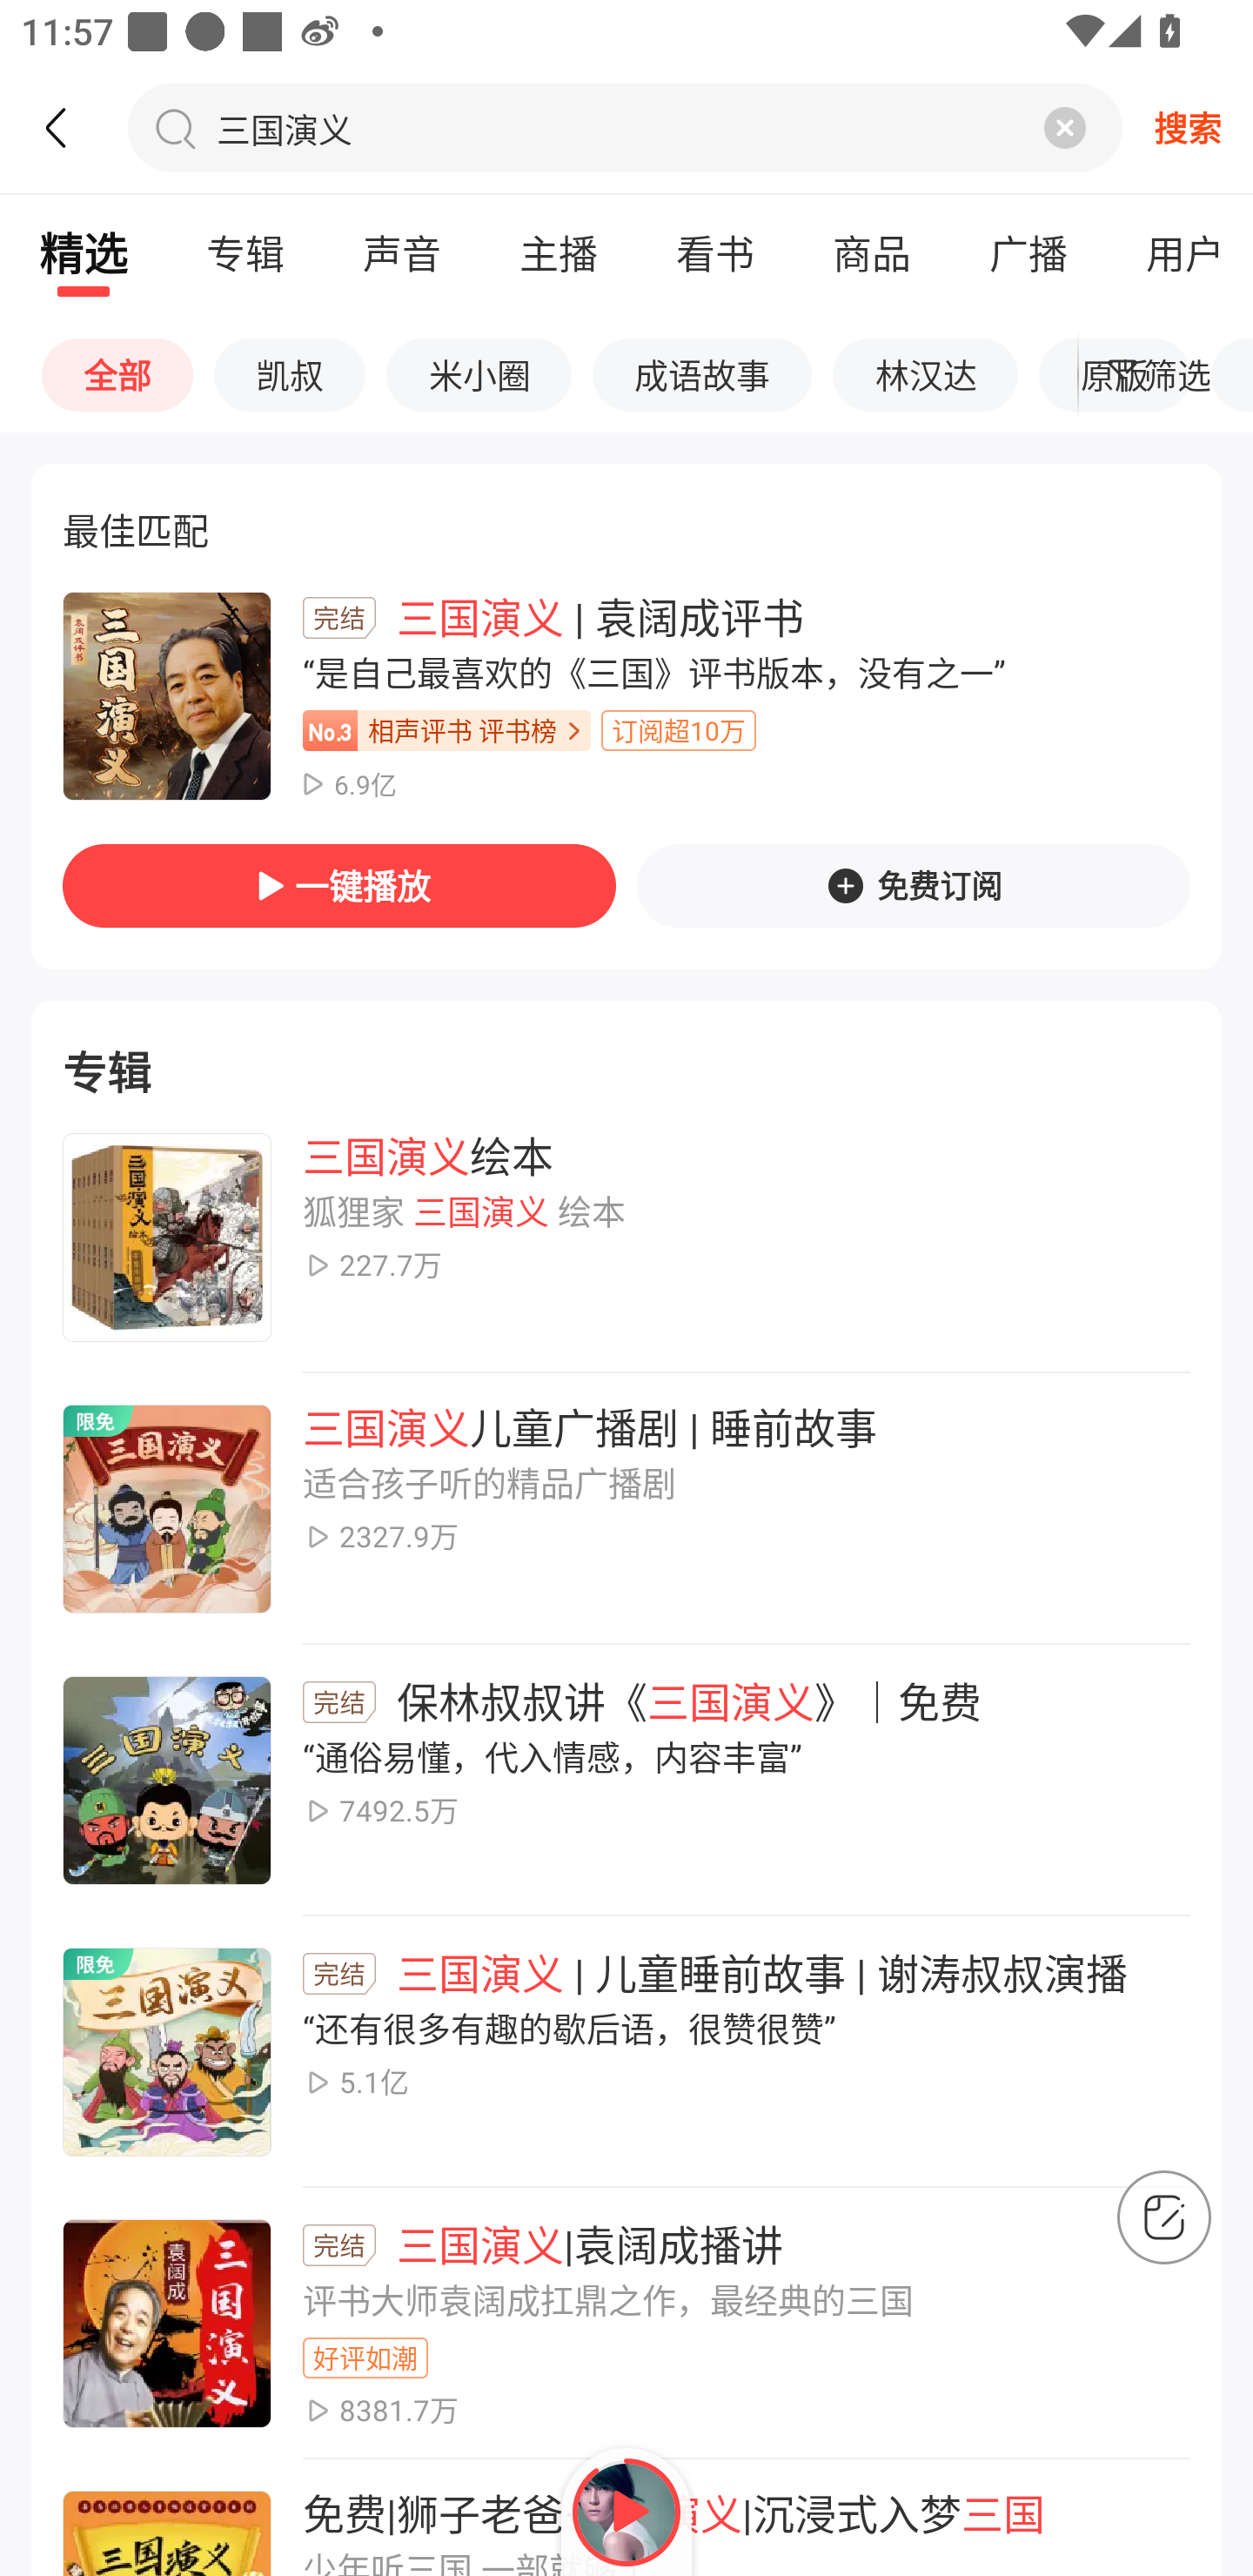 This screenshot has width=1253, height=2576. What do you see at coordinates (626, 2324) in the screenshot?
I see `   三国演义|袁阔成播讲 评书大师袁阔成扛鼎之作，最经典的三国 好评如潮 8381.7万` at bounding box center [626, 2324].